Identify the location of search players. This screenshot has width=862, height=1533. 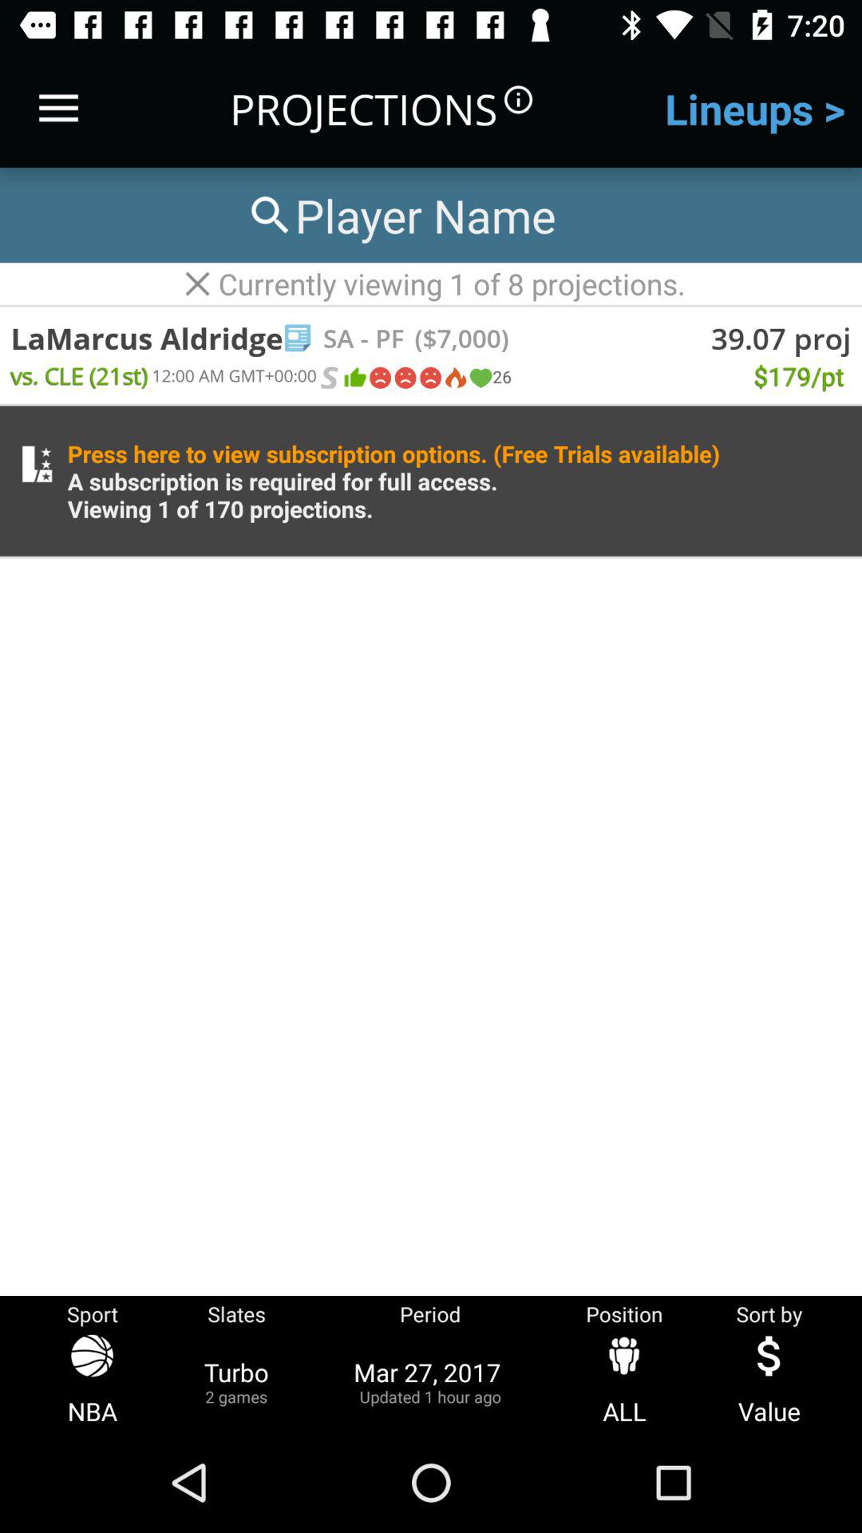
(400, 216).